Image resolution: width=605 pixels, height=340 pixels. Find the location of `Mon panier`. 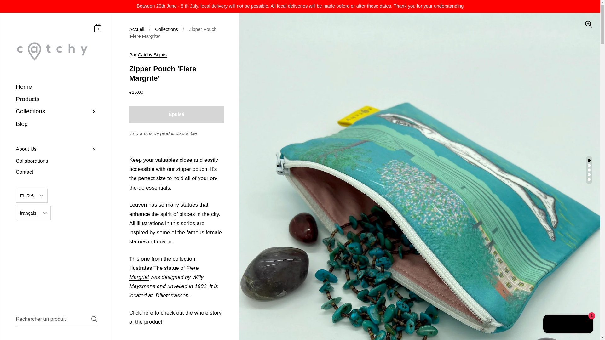

Mon panier is located at coordinates (98, 28).